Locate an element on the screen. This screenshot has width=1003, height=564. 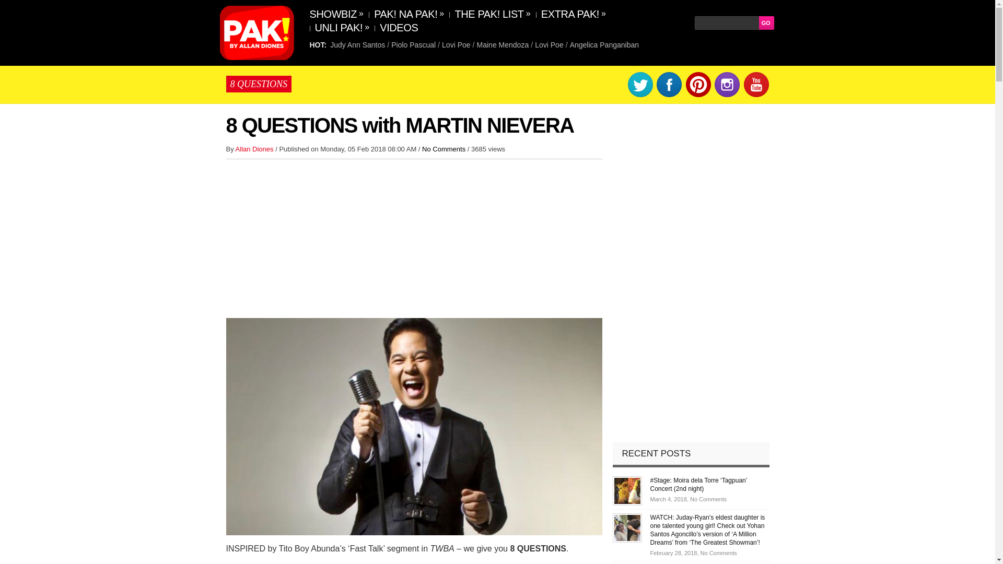
UNLI PAK! is located at coordinates (340, 27).